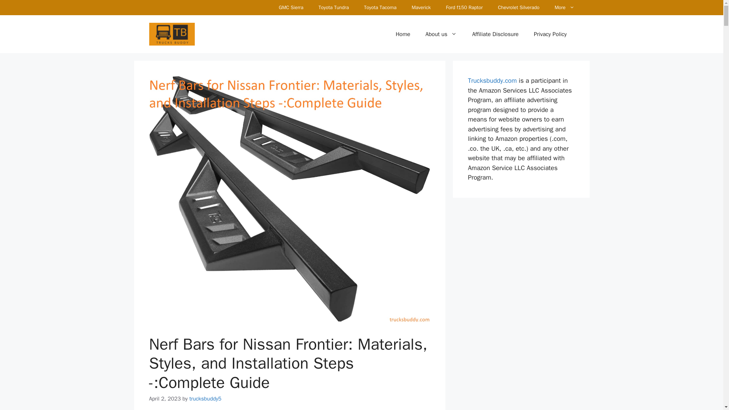 This screenshot has width=729, height=410. What do you see at coordinates (441, 34) in the screenshot?
I see `About us` at bounding box center [441, 34].